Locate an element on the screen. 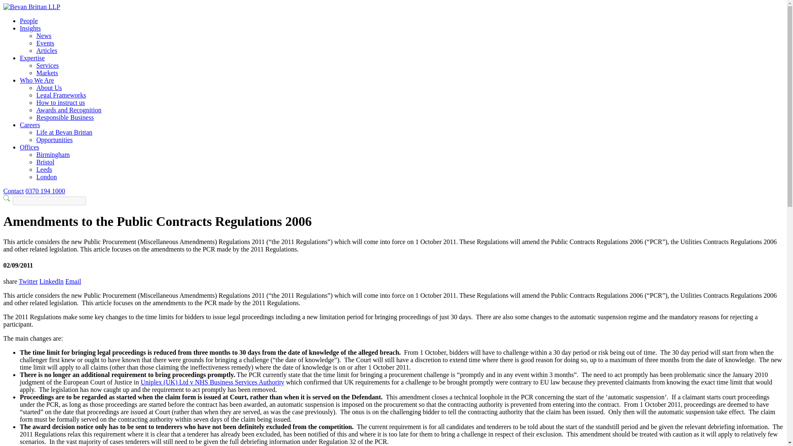 The image size is (793, 446). 0370 194 1000 is located at coordinates (45, 191).